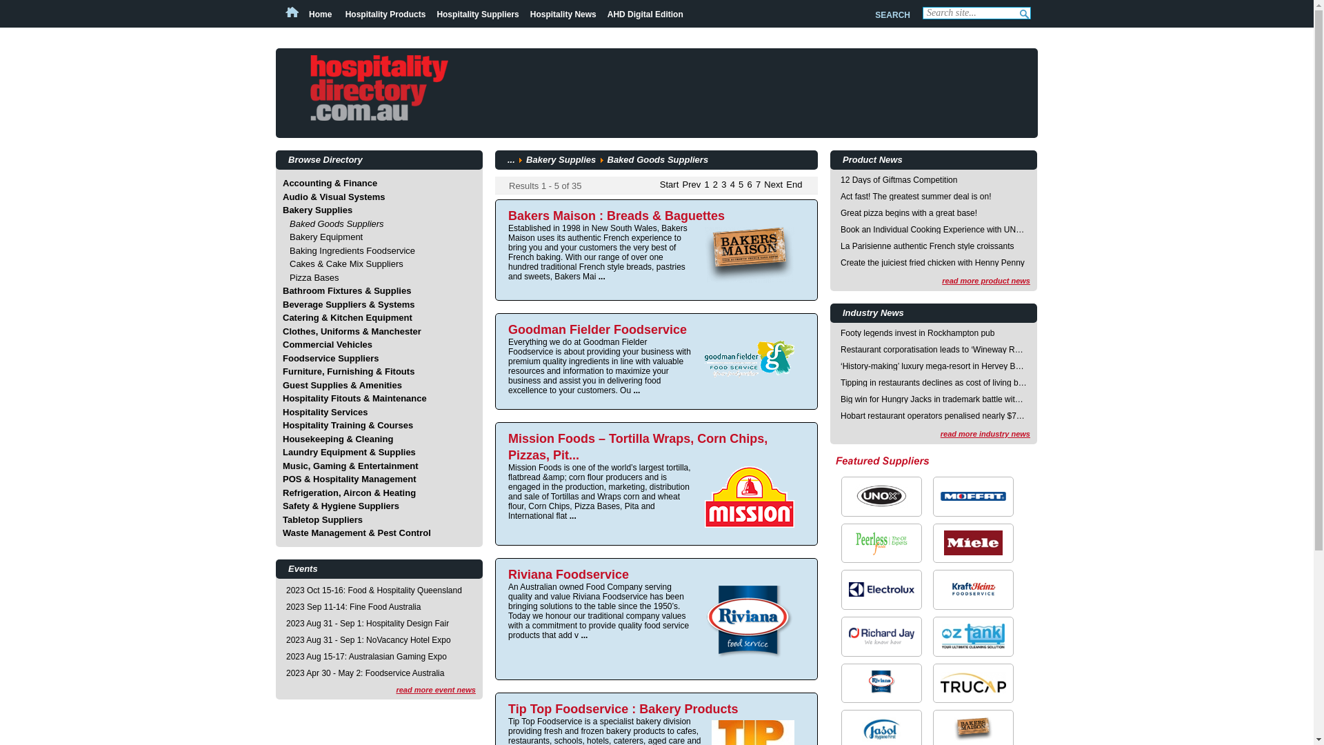 The image size is (1324, 745). What do you see at coordinates (350, 479) in the screenshot?
I see `POS & Hospitality Management` at bounding box center [350, 479].